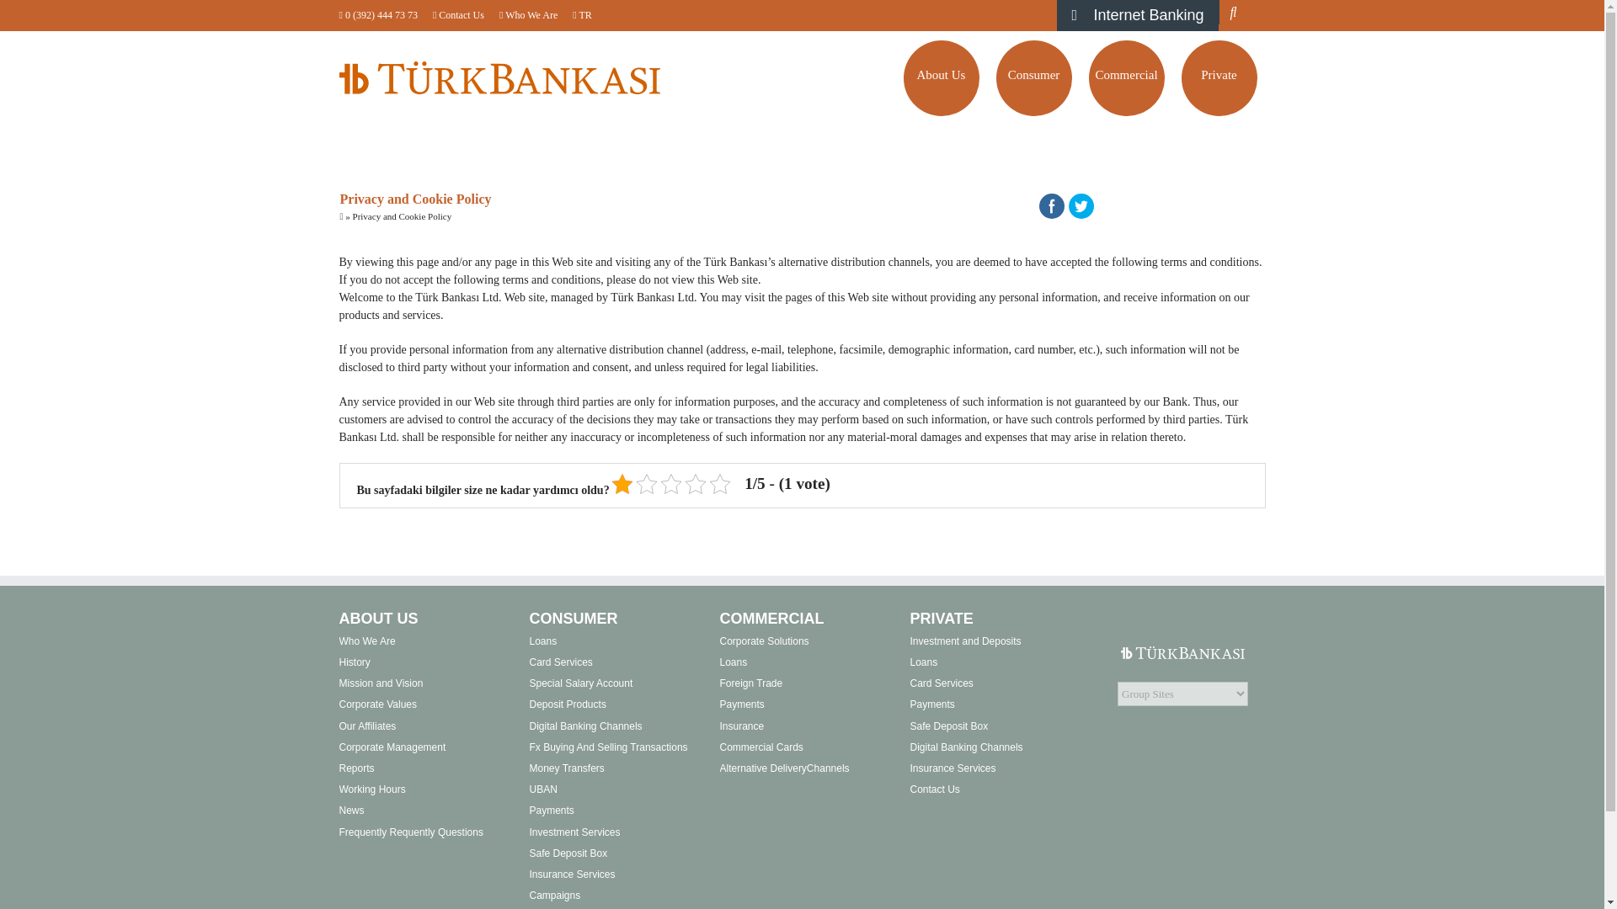  What do you see at coordinates (1127, 74) in the screenshot?
I see `Commercial` at bounding box center [1127, 74].